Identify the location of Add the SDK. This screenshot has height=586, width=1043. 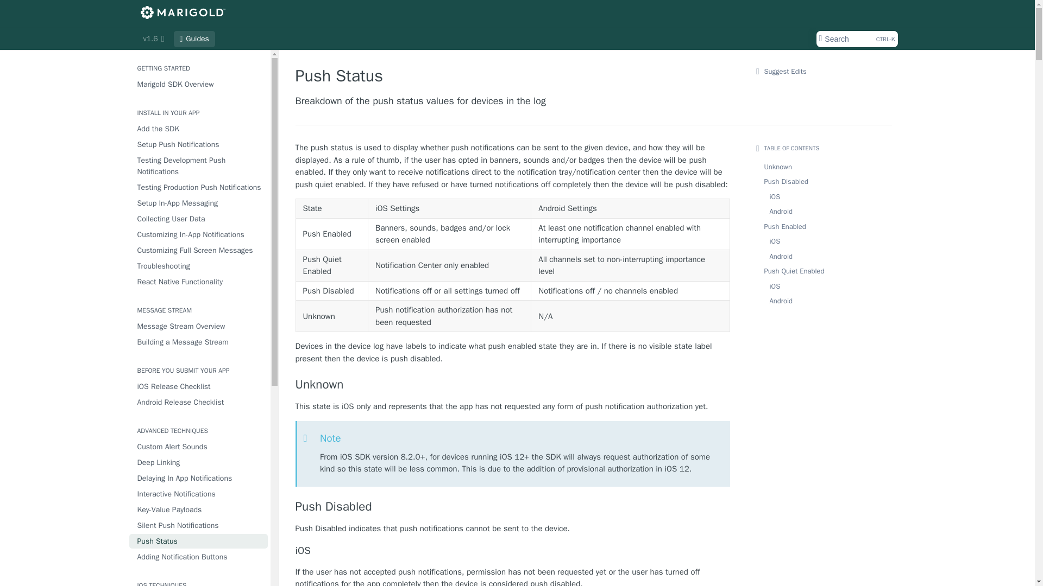
(199, 128).